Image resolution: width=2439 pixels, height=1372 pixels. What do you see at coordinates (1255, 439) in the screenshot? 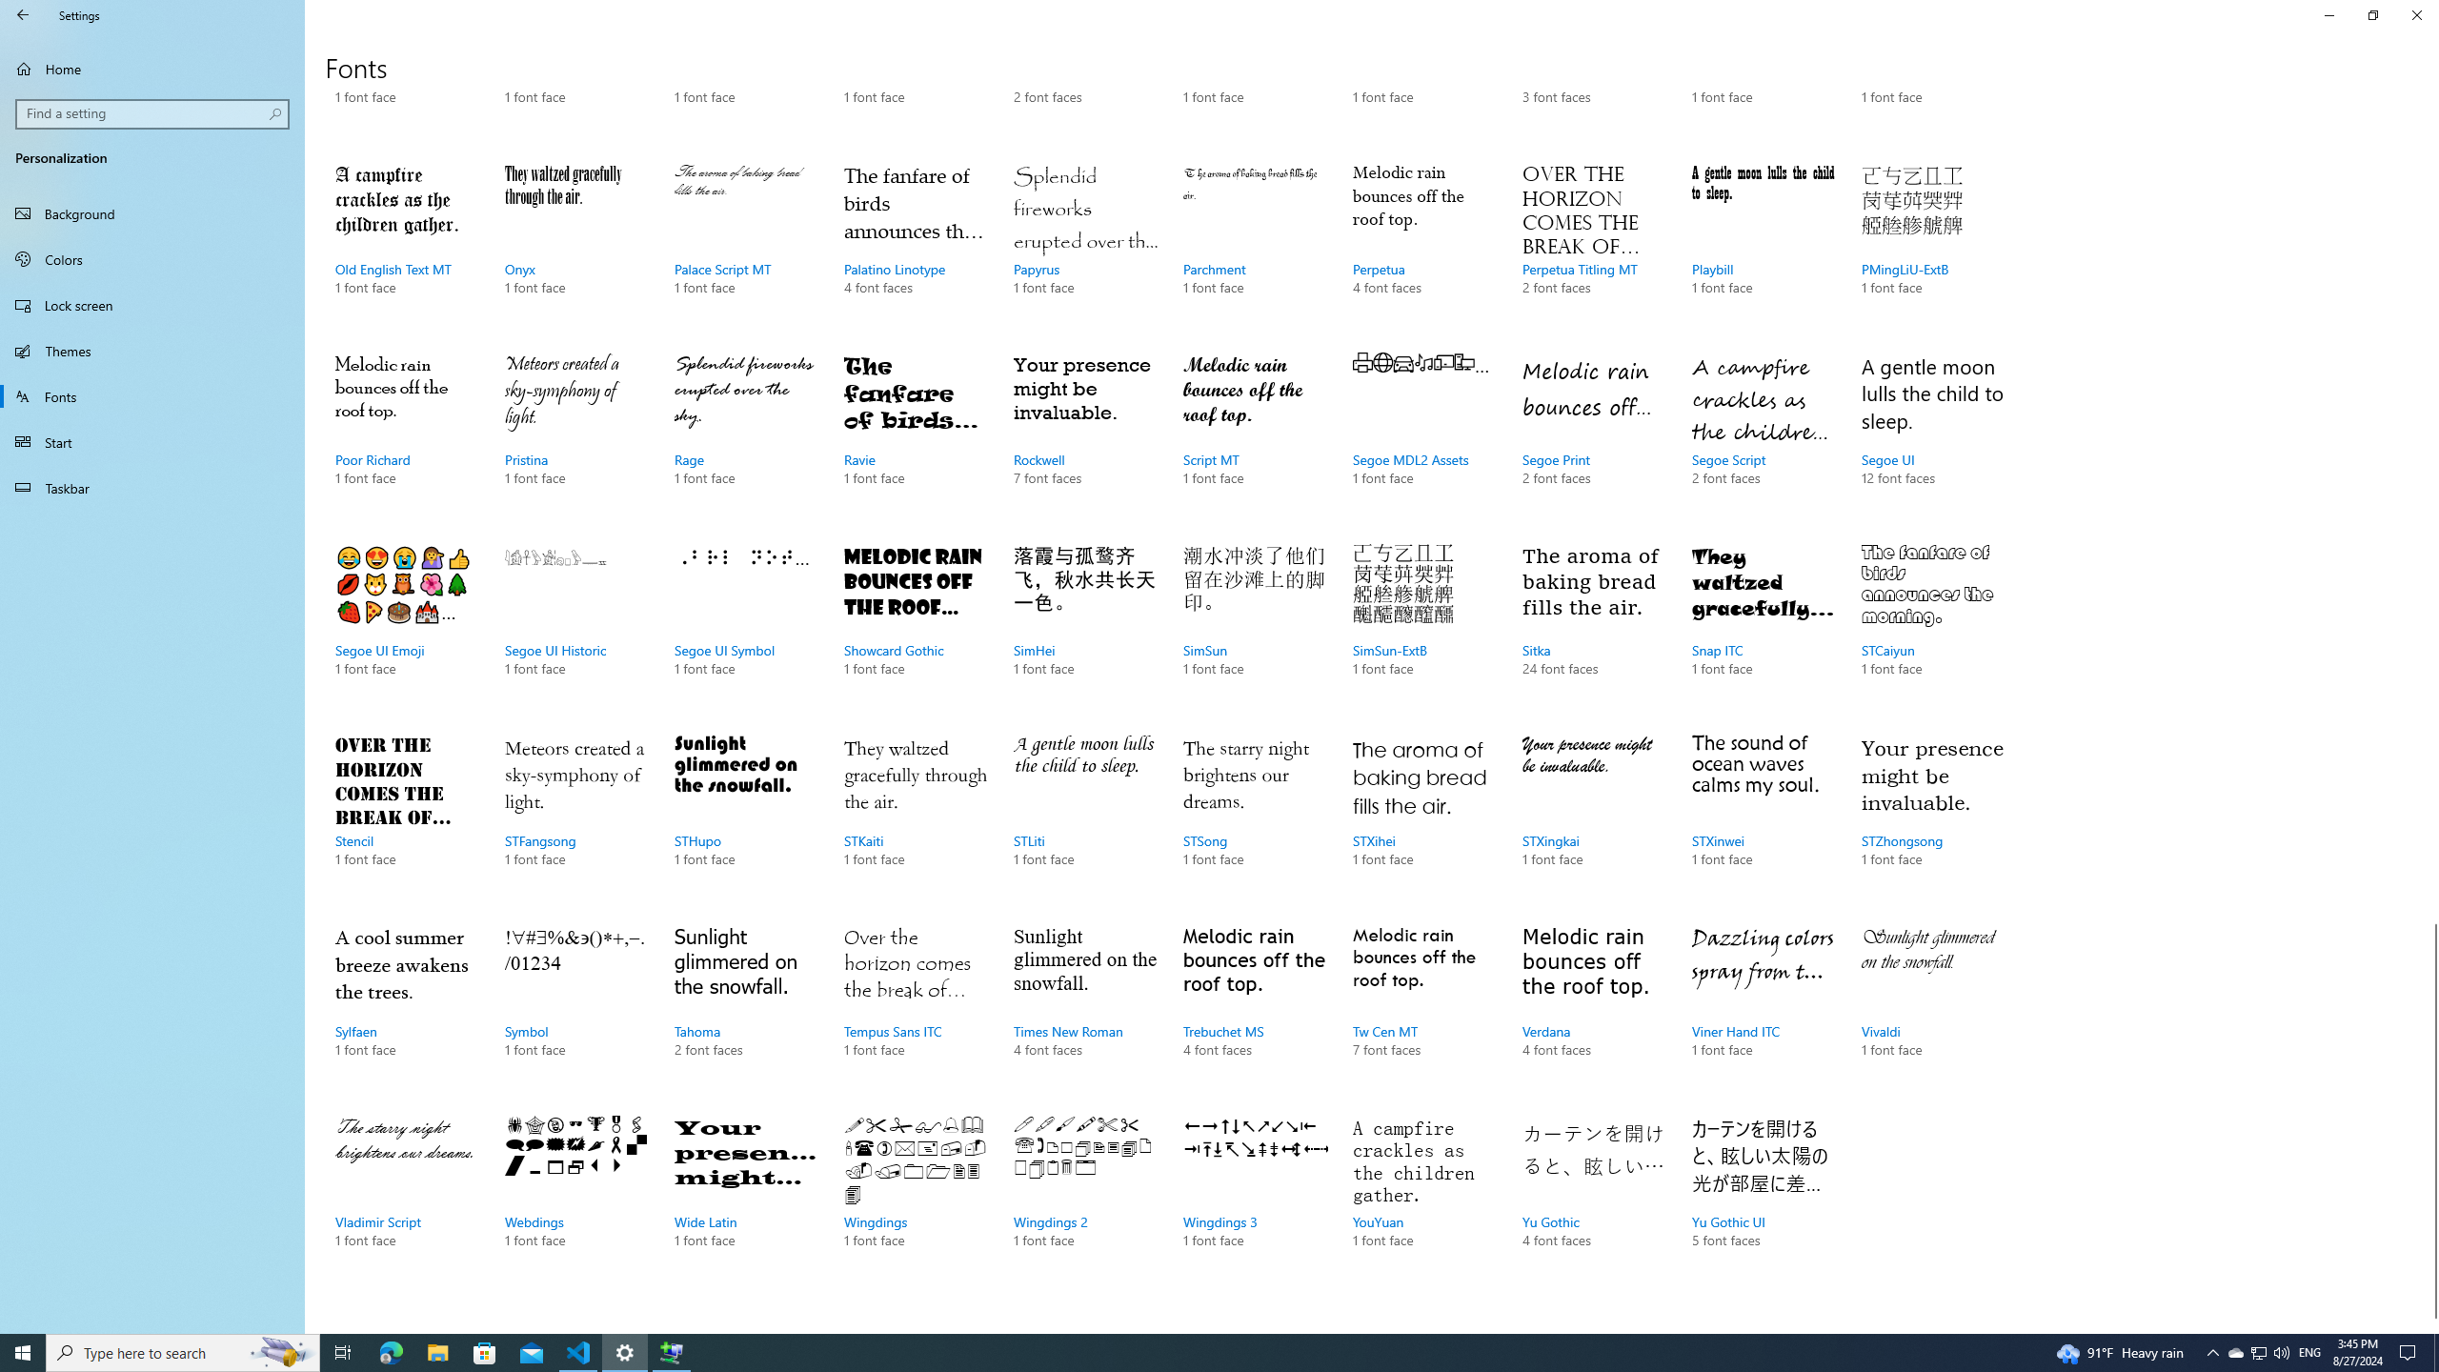
I see `Script MT, 1 font face` at bounding box center [1255, 439].